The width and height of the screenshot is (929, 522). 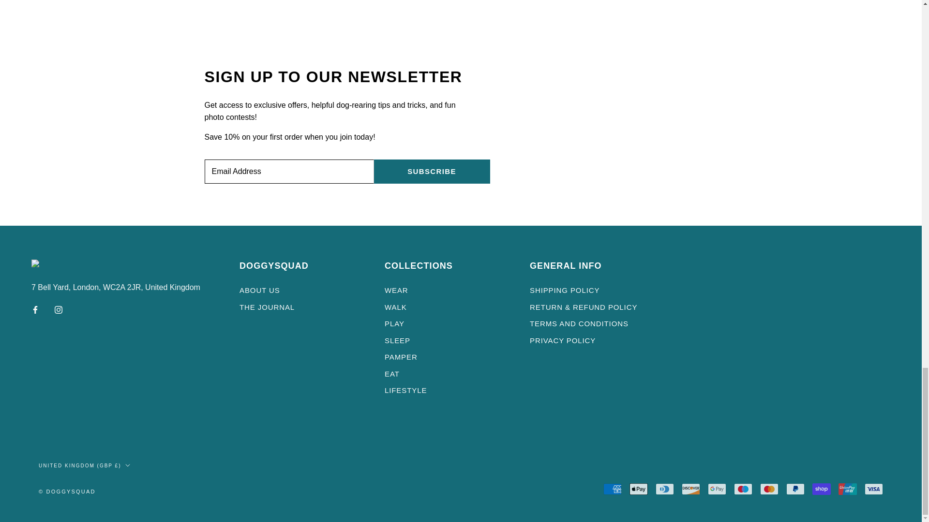 I want to click on Diners Club, so click(x=665, y=489).